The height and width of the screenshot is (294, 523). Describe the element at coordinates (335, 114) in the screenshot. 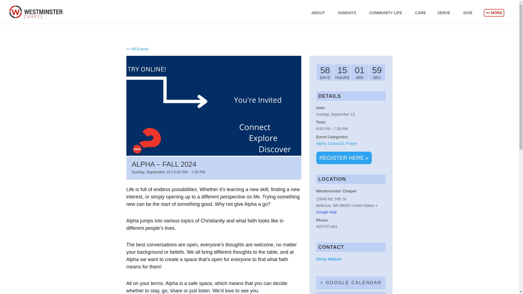

I see `2024-09-15` at that location.